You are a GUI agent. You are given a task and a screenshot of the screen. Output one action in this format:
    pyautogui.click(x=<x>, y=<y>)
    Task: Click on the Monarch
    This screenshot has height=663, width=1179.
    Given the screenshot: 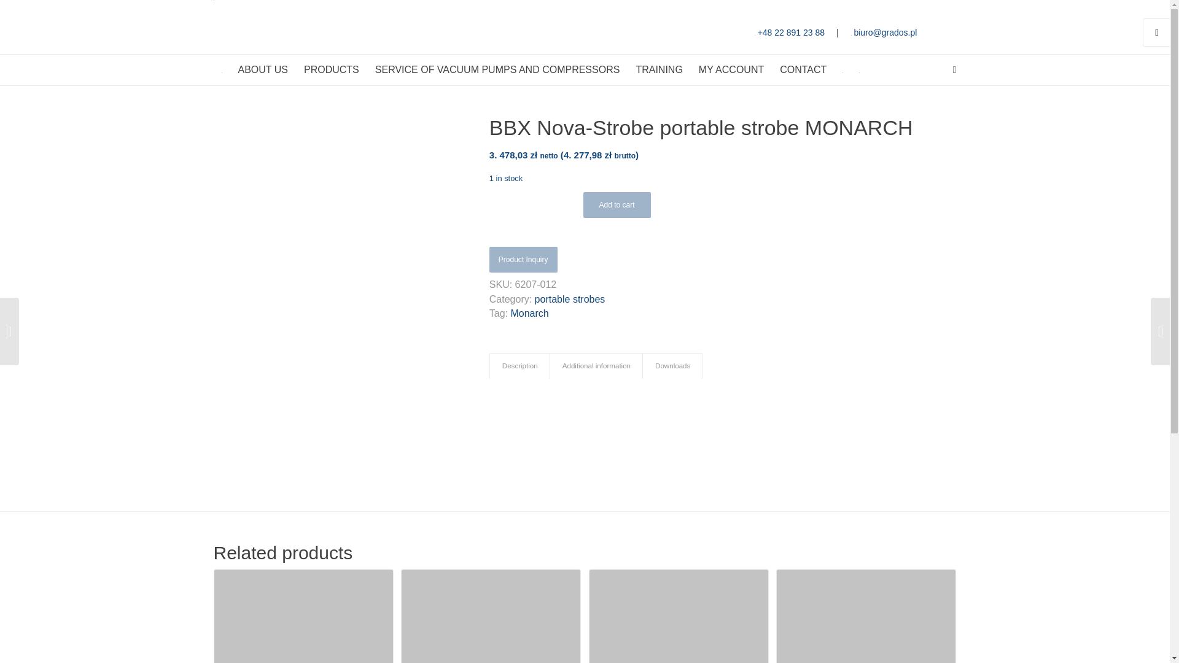 What is the action you would take?
    pyautogui.click(x=529, y=313)
    